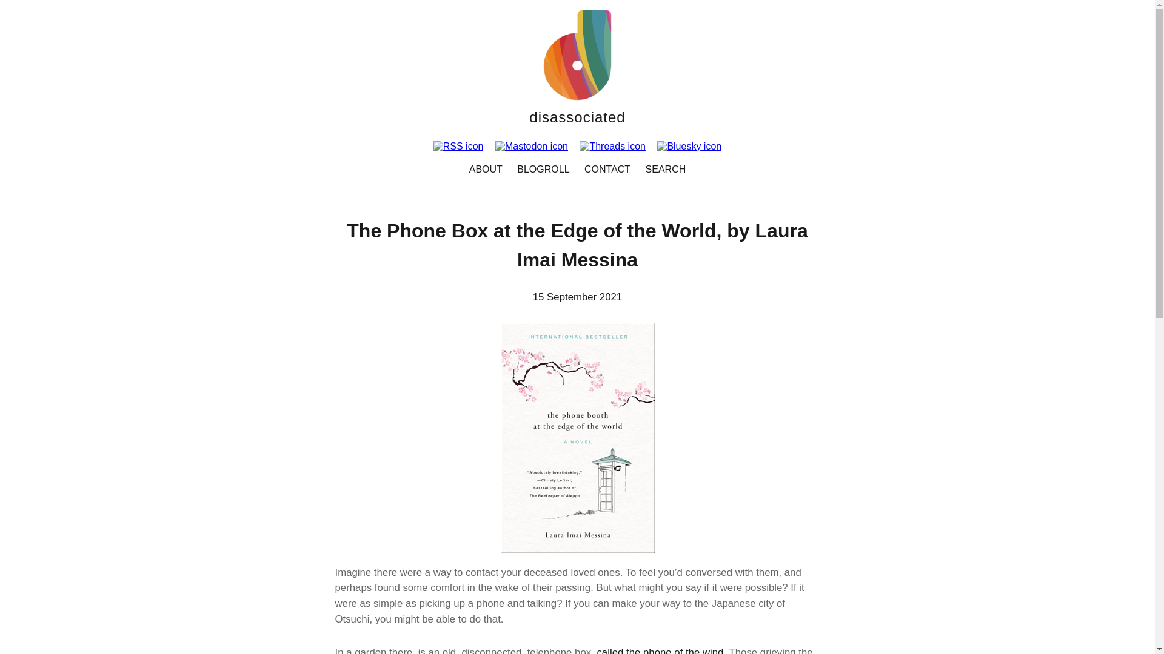 Image resolution: width=1164 pixels, height=654 pixels. I want to click on SEARCH, so click(666, 170).